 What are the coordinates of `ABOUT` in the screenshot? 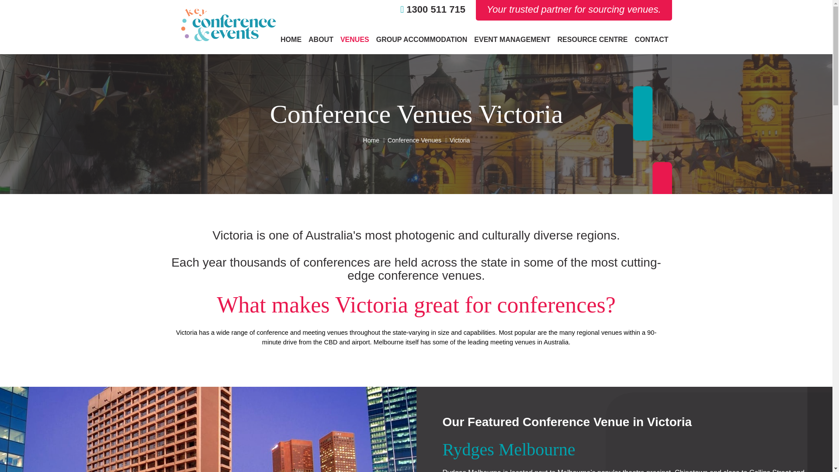 It's located at (321, 39).